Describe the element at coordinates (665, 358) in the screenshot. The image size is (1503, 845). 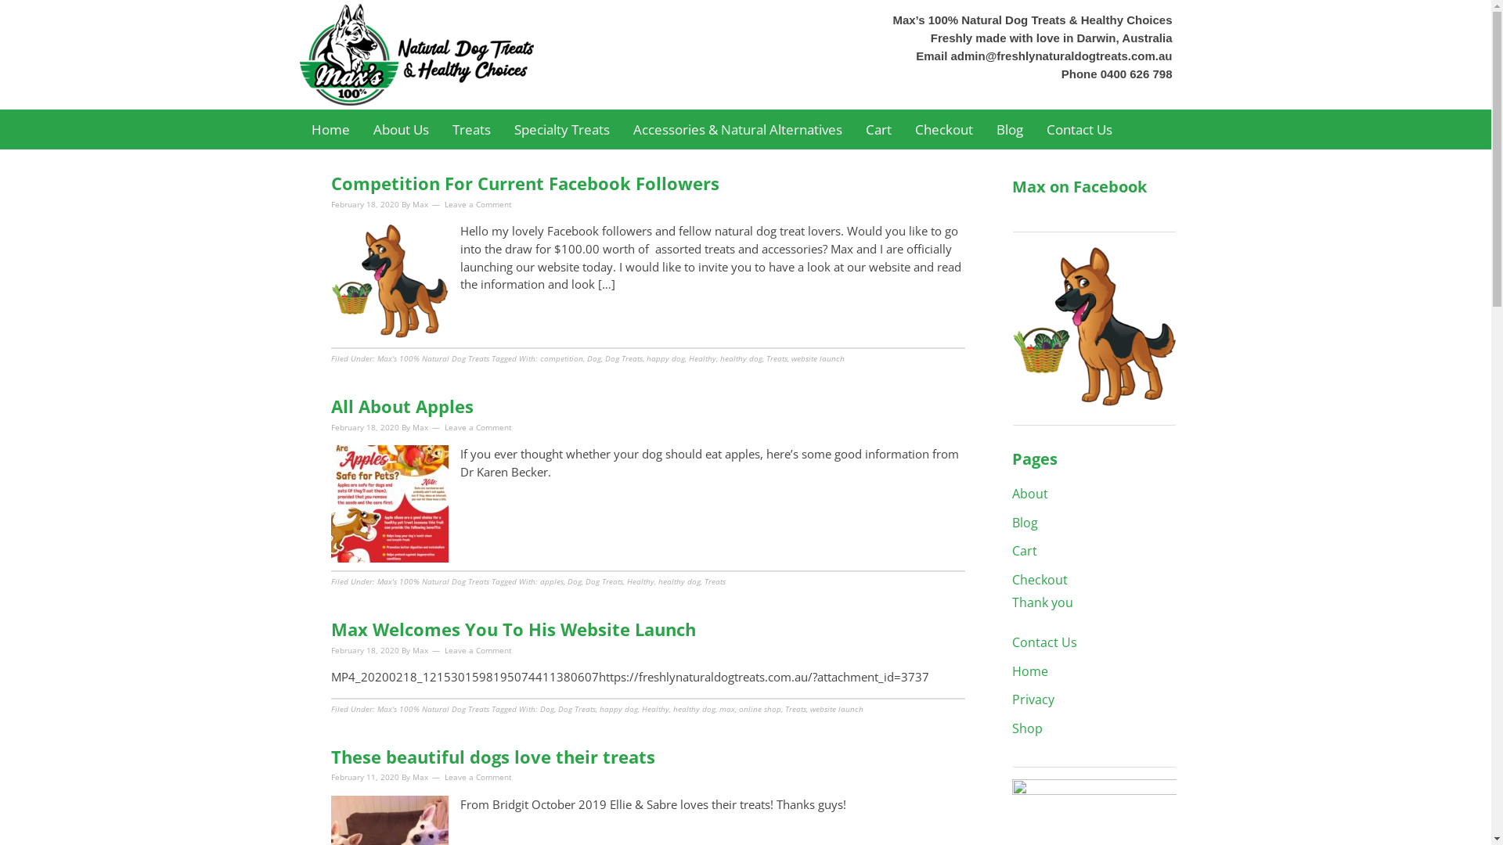
I see `happy dog` at that location.